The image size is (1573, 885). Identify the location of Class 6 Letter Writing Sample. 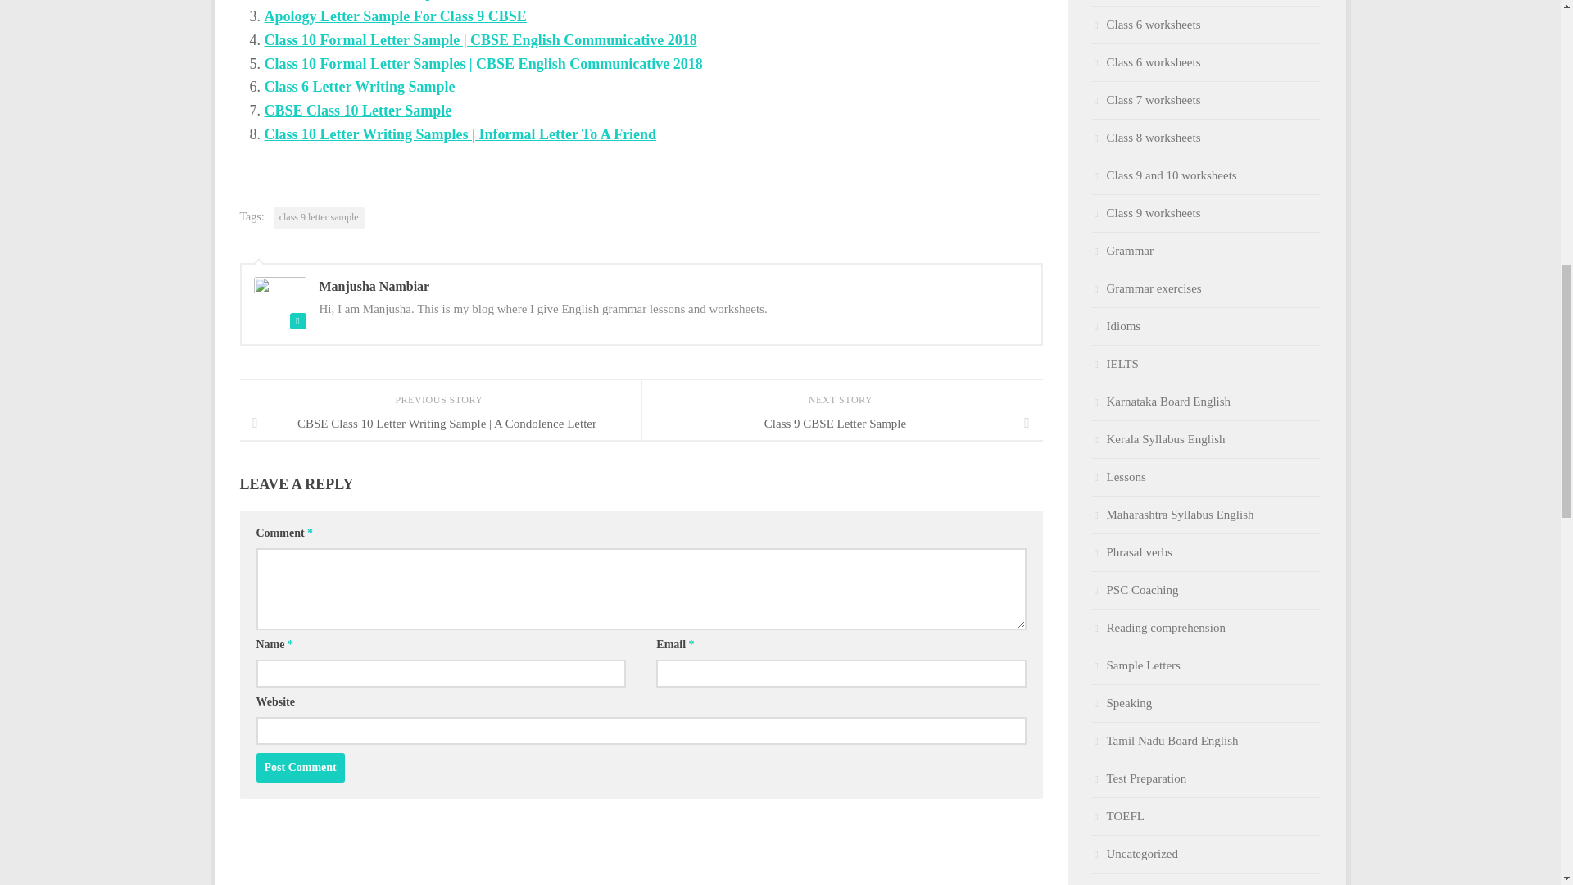
(359, 87).